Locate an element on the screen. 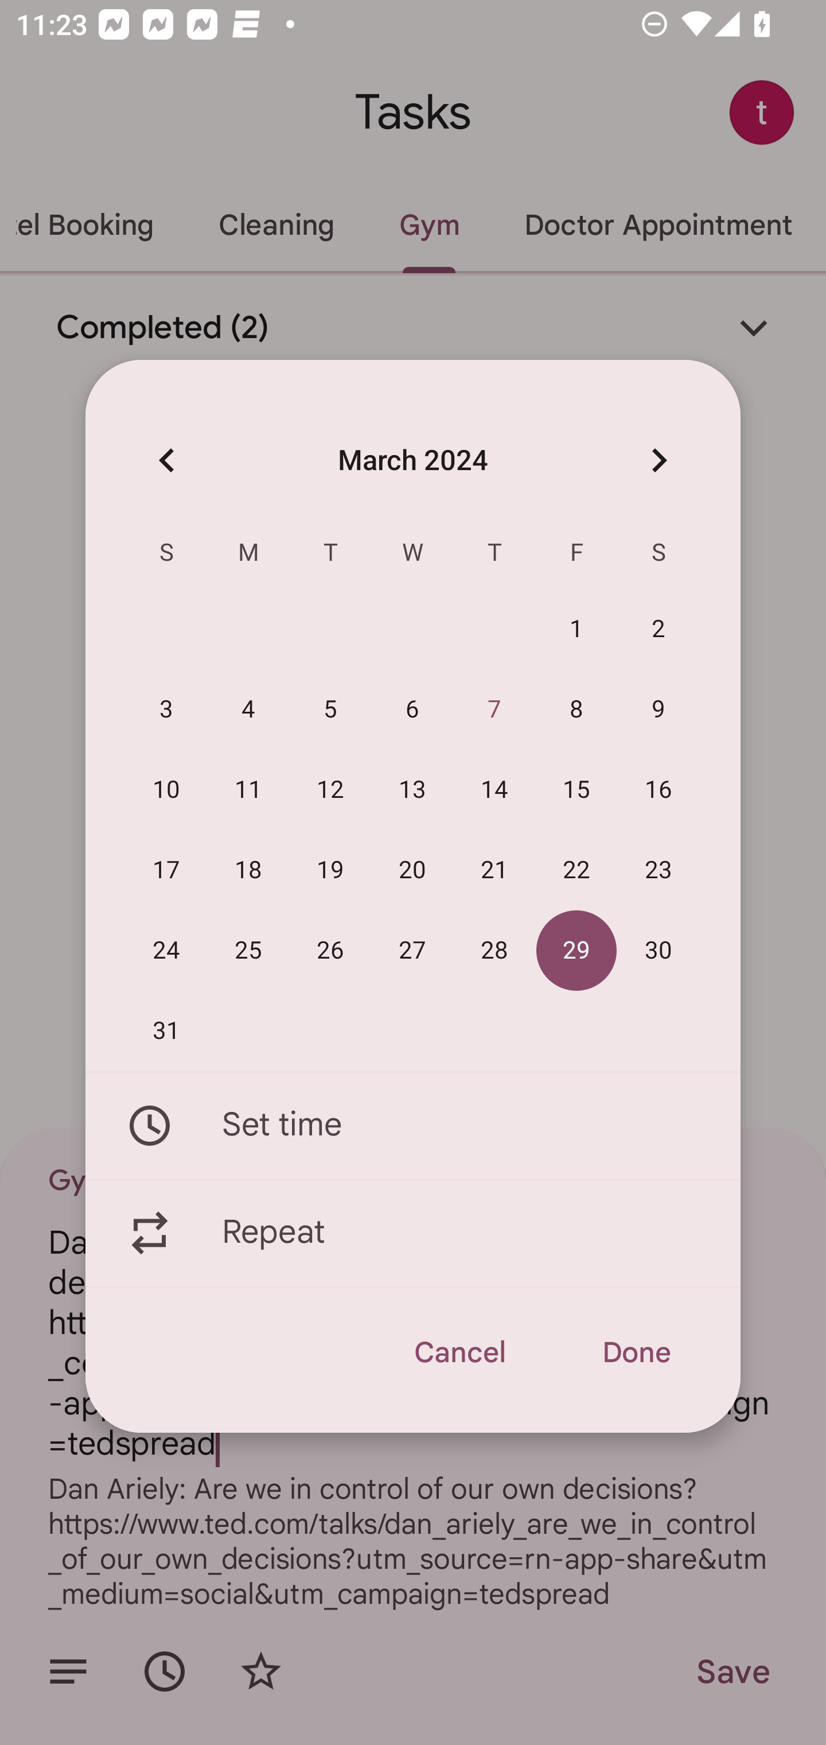 The height and width of the screenshot is (1745, 826). 20 20 March 2024 is located at coordinates (412, 870).